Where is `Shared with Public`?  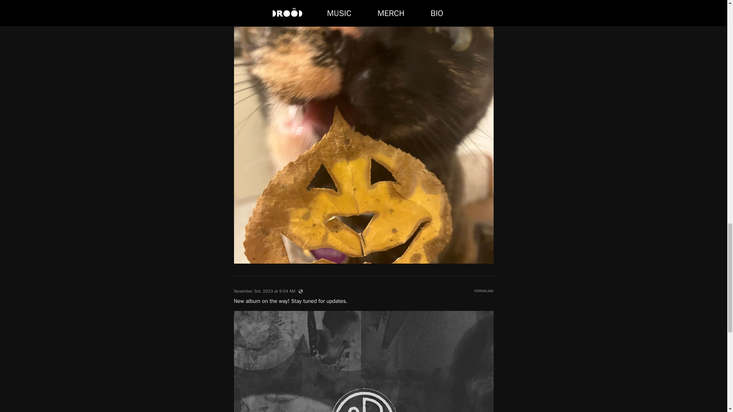 Shared with Public is located at coordinates (300, 291).